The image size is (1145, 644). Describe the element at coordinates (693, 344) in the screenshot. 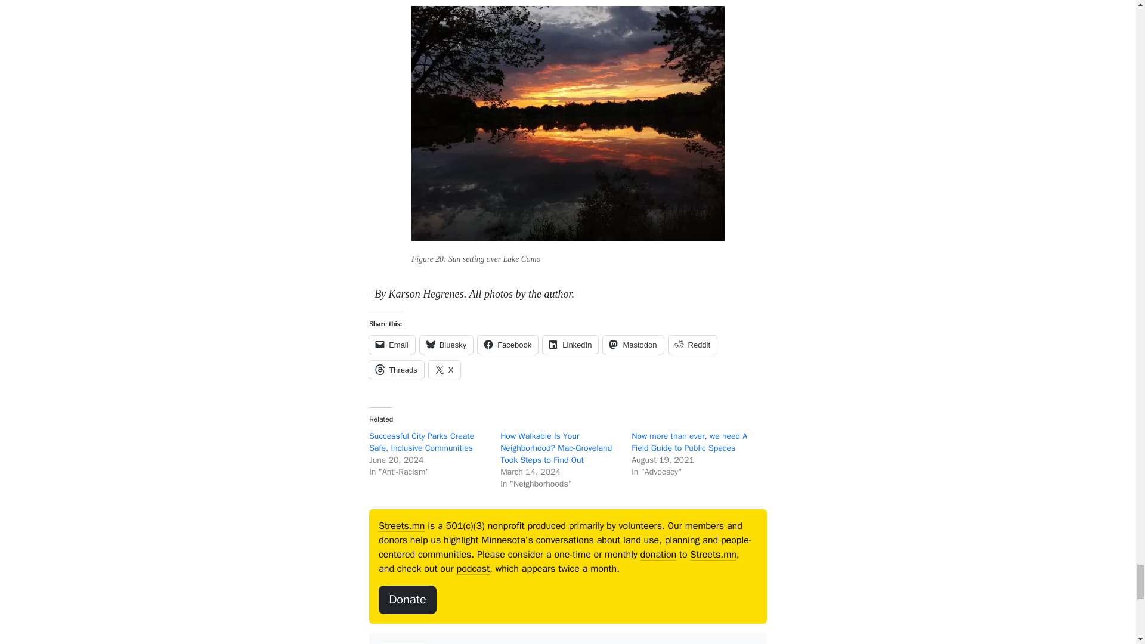

I see `Click to share on Reddit` at that location.